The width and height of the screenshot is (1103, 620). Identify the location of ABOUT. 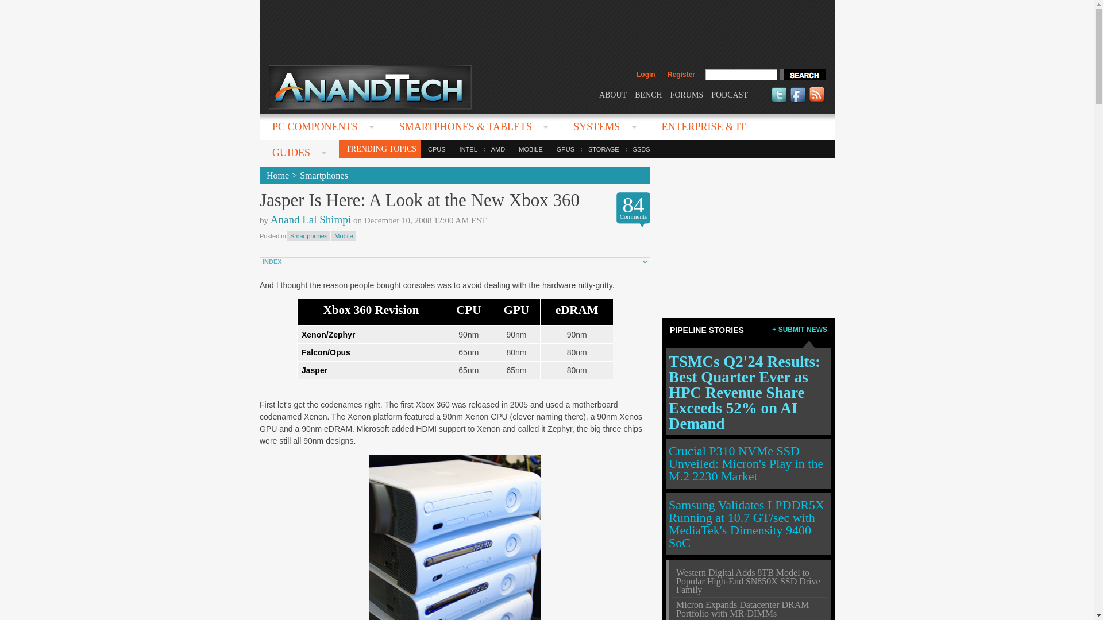
(612, 94).